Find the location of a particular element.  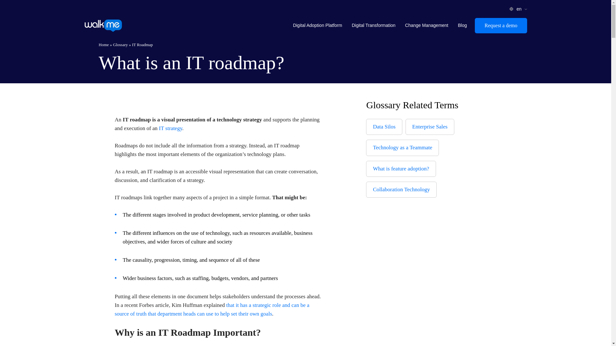

Enterprise Sales is located at coordinates (430, 127).